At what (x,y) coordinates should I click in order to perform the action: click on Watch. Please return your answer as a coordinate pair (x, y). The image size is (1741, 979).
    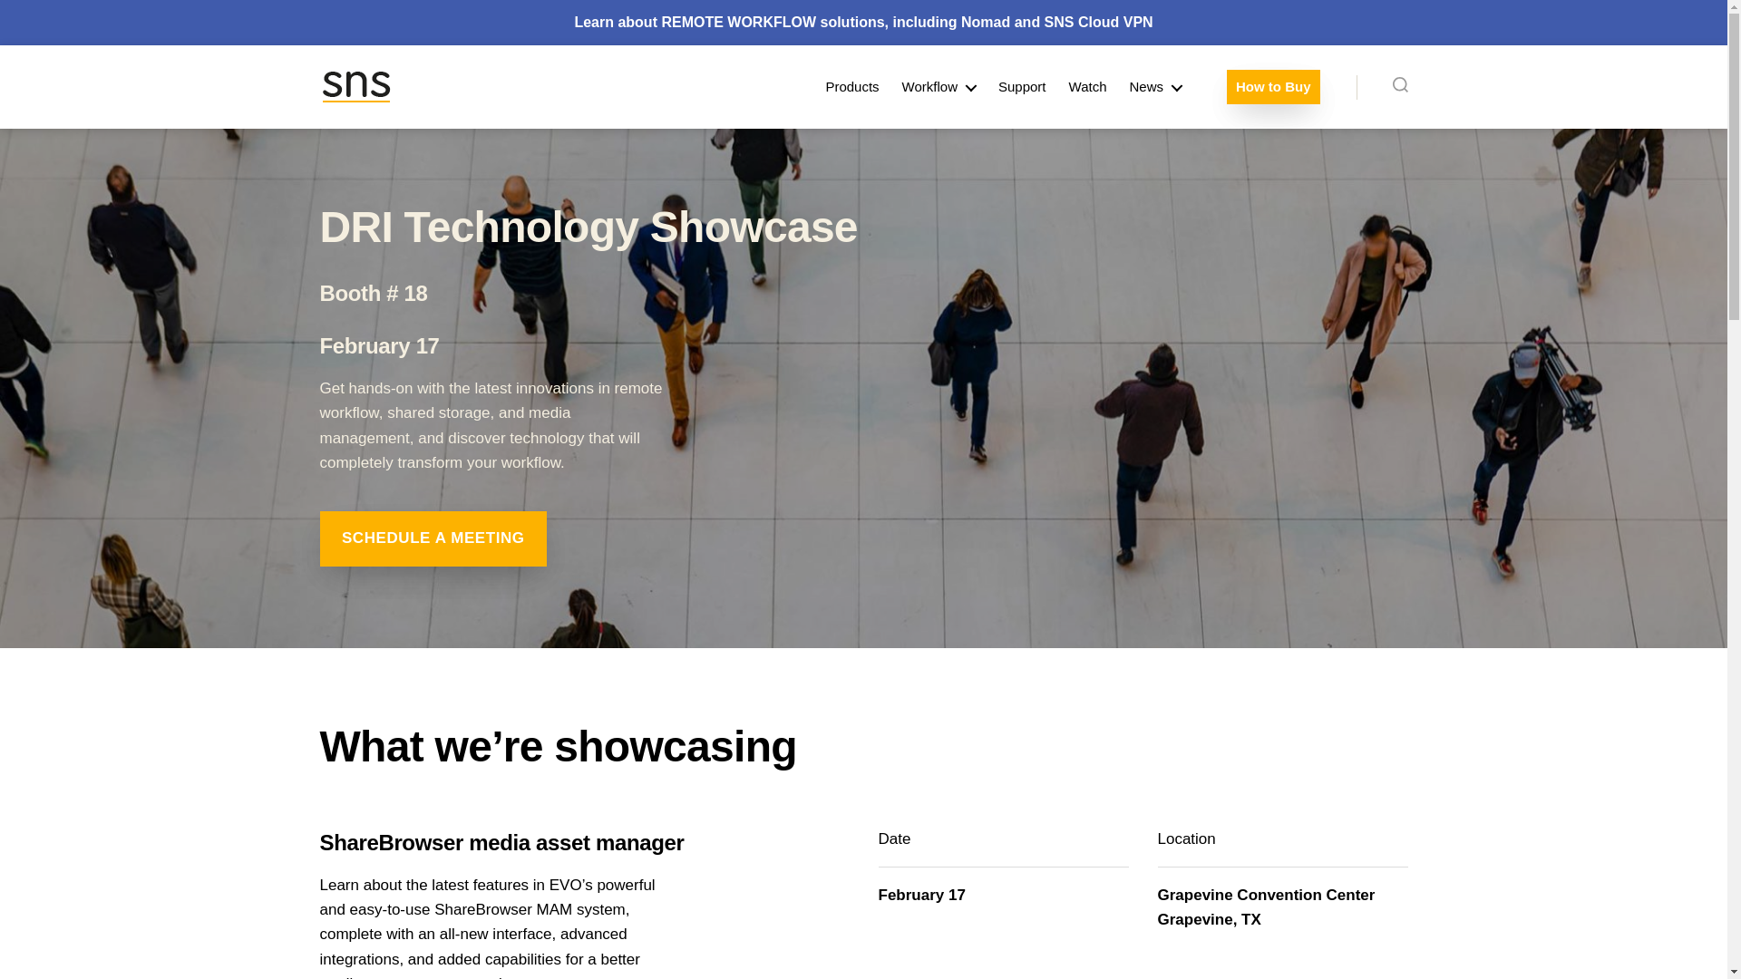
    Looking at the image, I should click on (1088, 87).